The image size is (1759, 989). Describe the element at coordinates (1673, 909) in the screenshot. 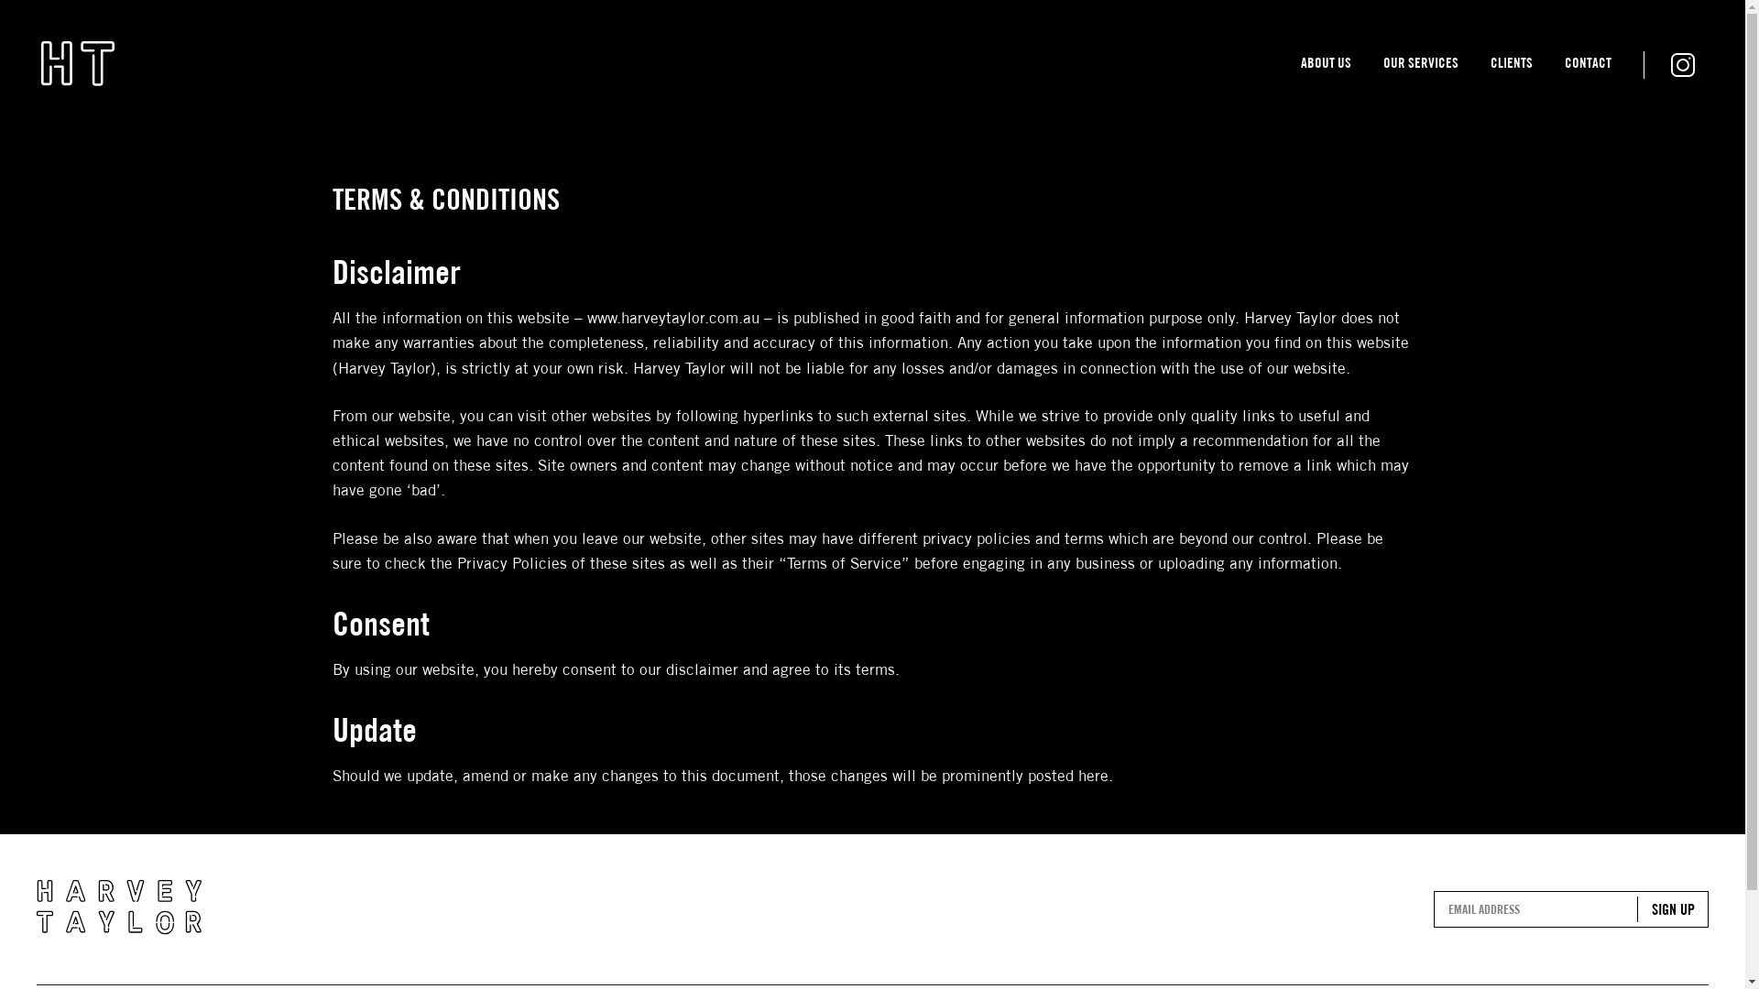

I see `Sign Up` at that location.